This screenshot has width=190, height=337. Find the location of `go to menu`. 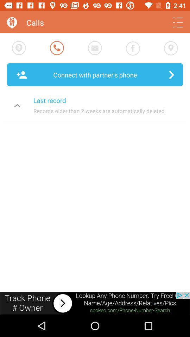

go to menu is located at coordinates (178, 22).